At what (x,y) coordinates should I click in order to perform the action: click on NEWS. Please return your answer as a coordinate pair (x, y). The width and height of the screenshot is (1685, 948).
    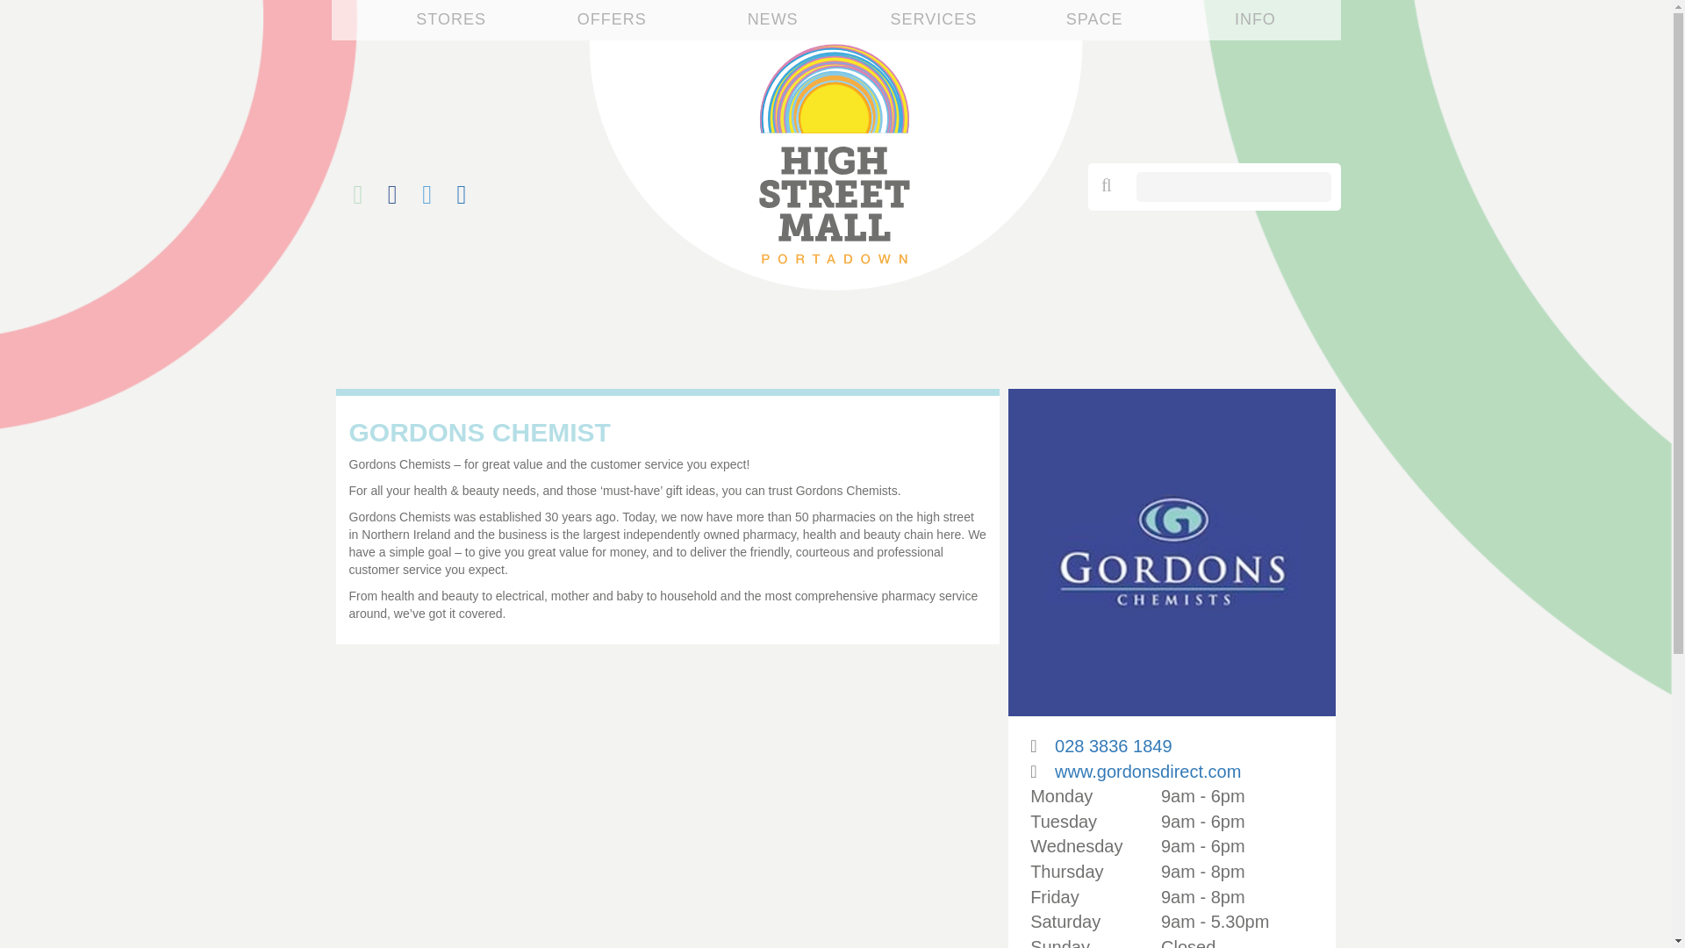
    Looking at the image, I should click on (773, 19).